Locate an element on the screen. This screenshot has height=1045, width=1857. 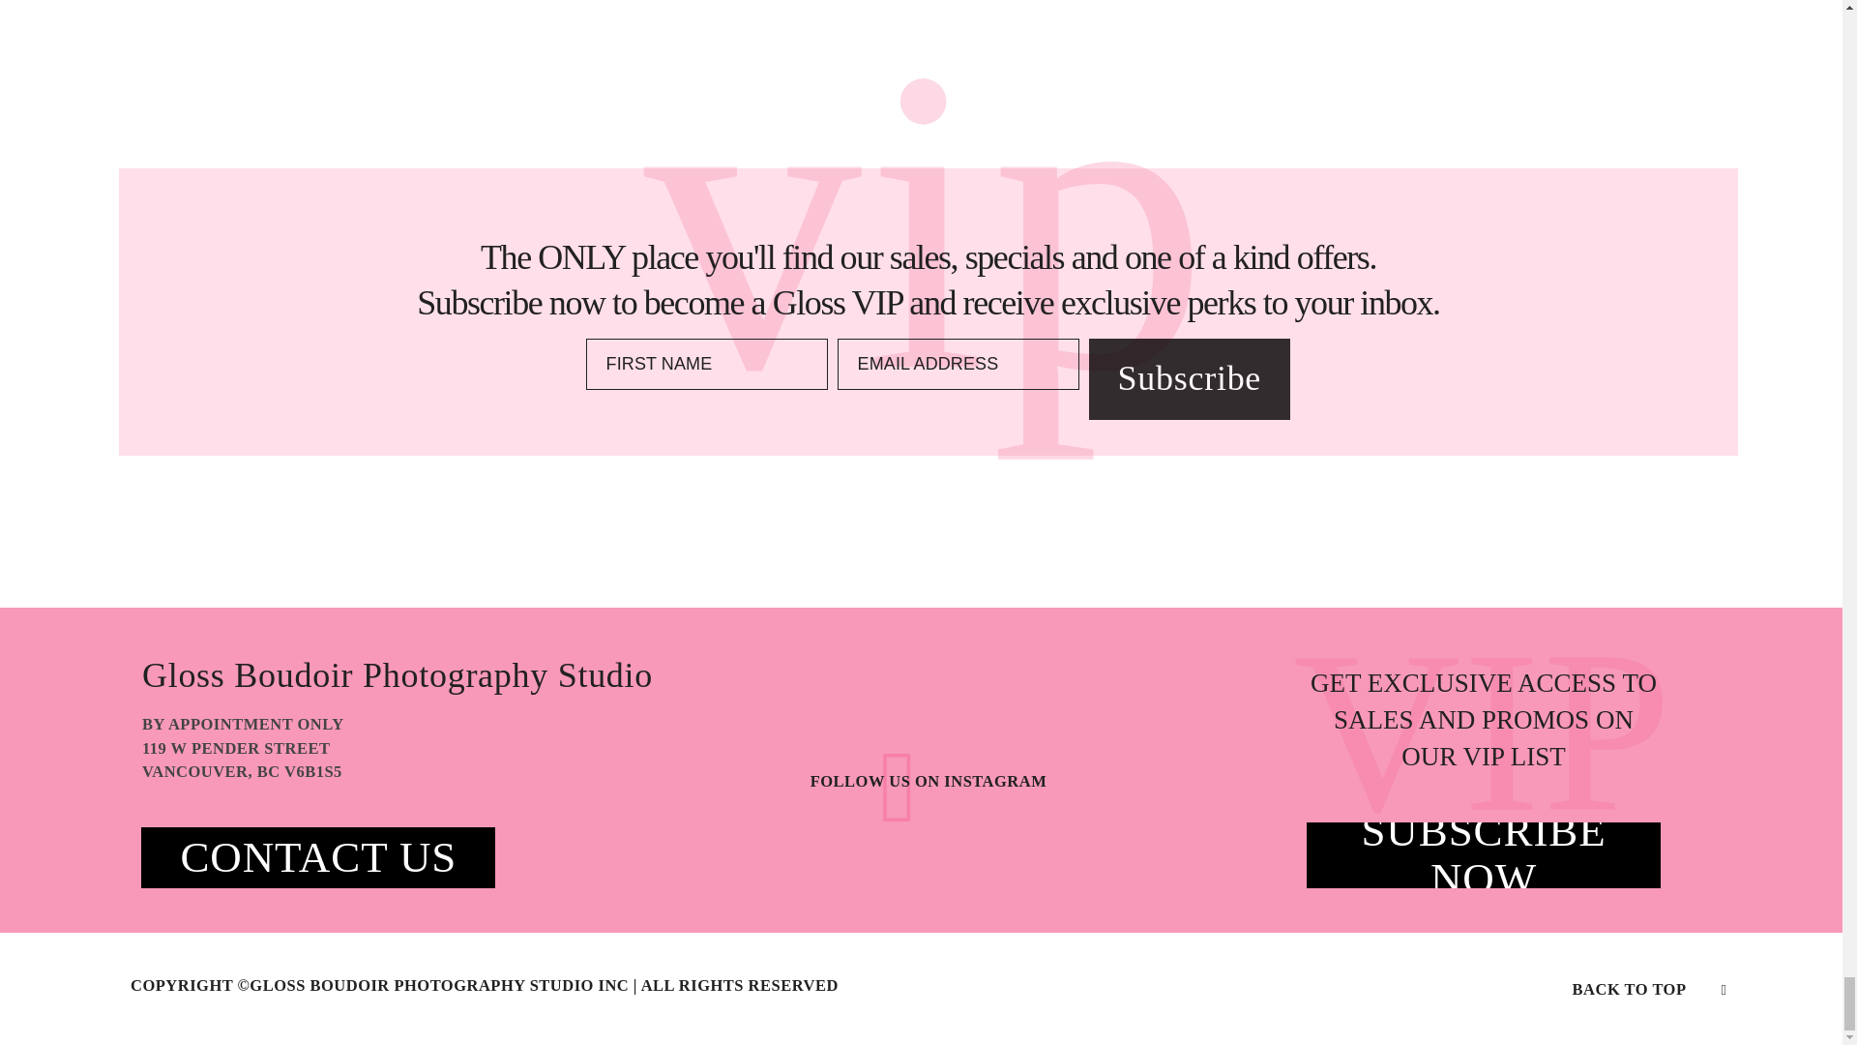
CONTACT US is located at coordinates (317, 857).